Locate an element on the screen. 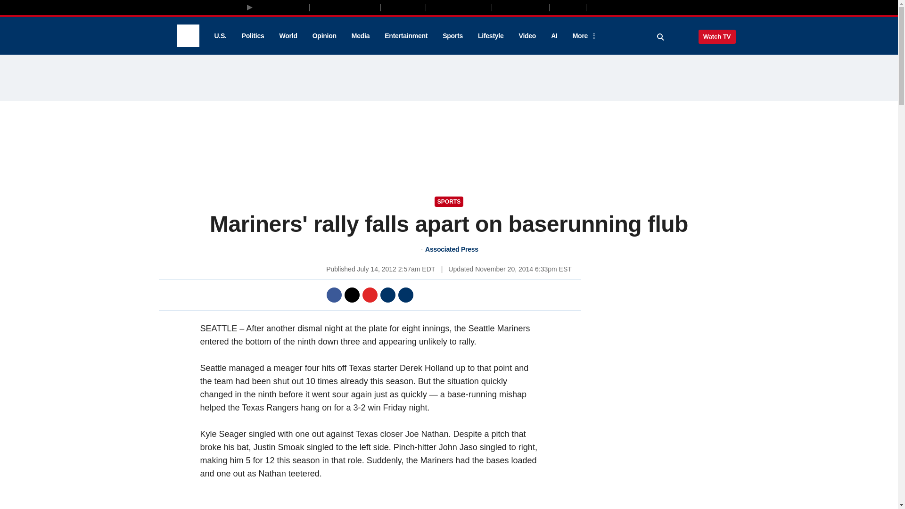 This screenshot has width=905, height=509. Lifestyle is located at coordinates (491, 36).